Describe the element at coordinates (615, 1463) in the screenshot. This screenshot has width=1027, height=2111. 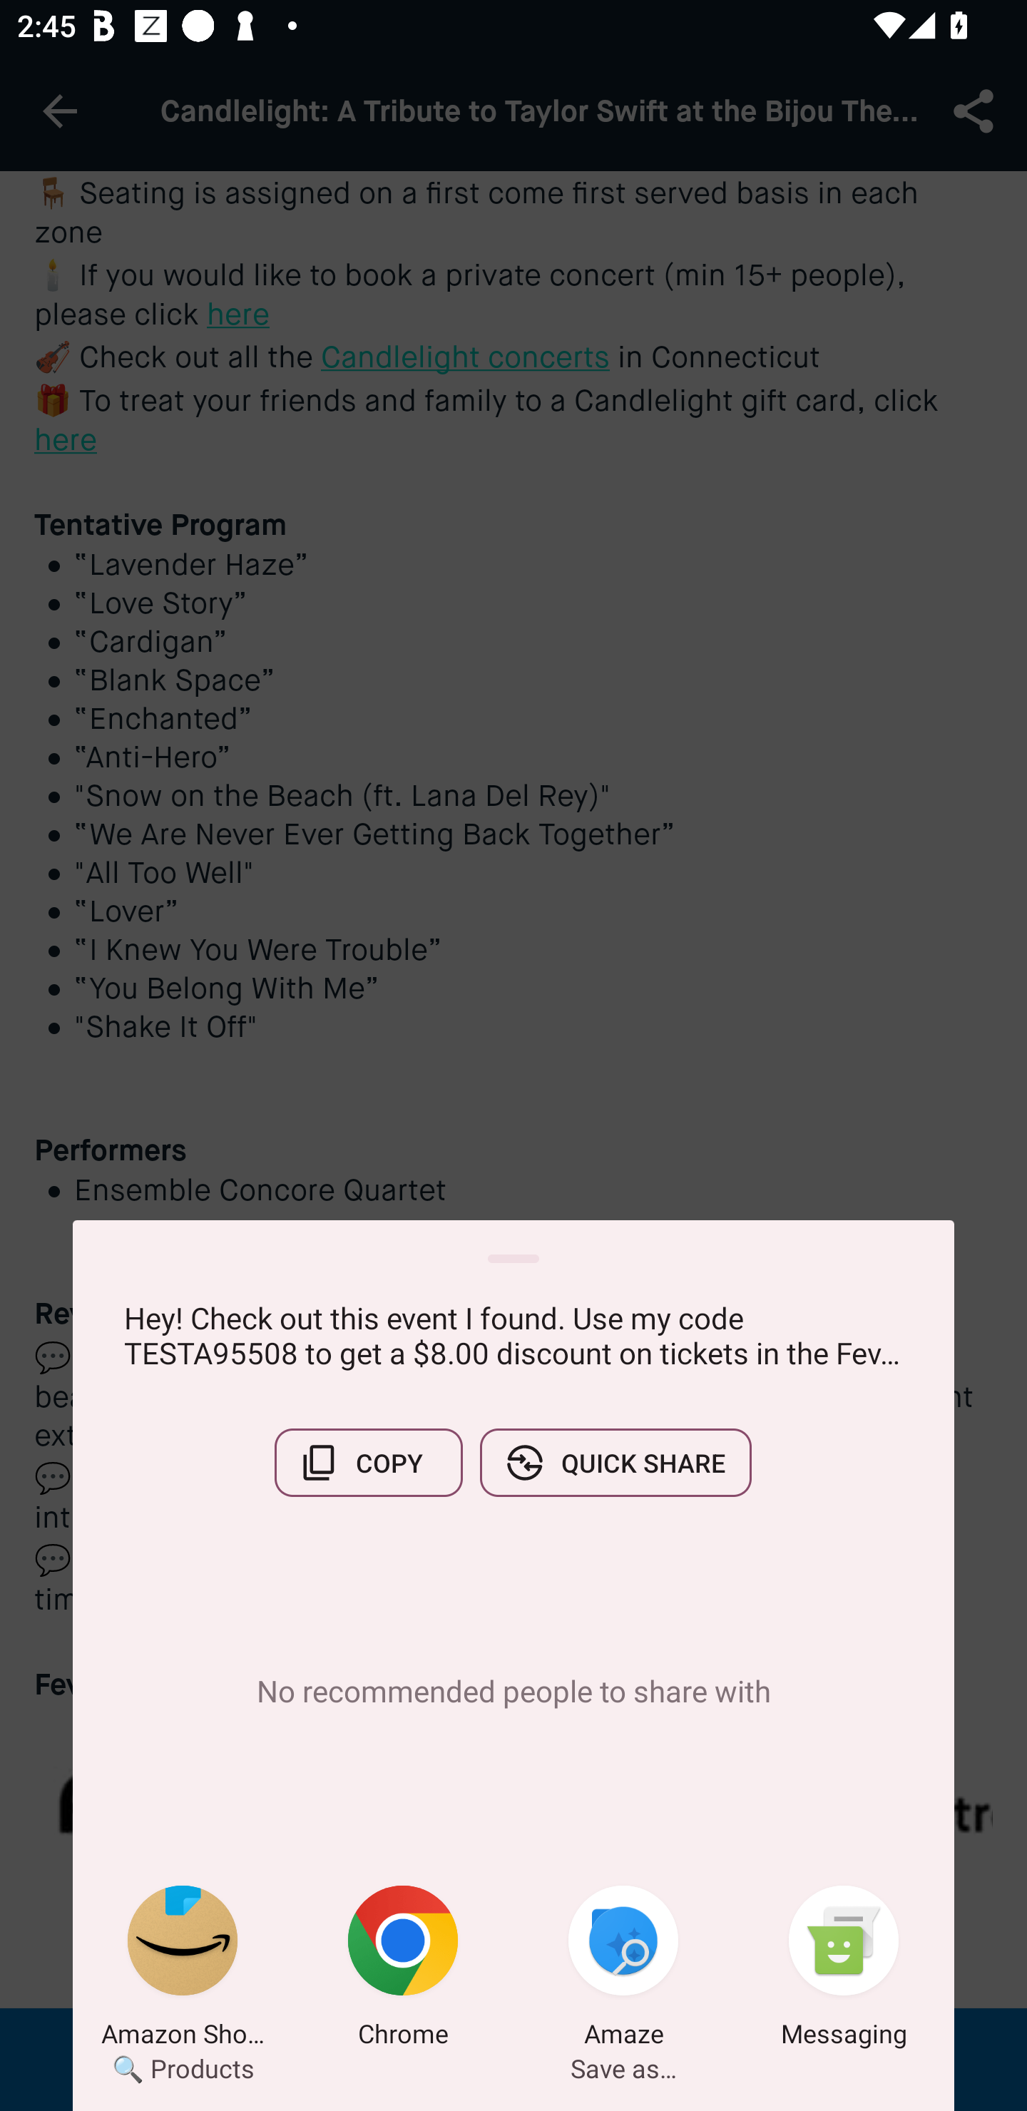
I see `QUICK SHARE` at that location.